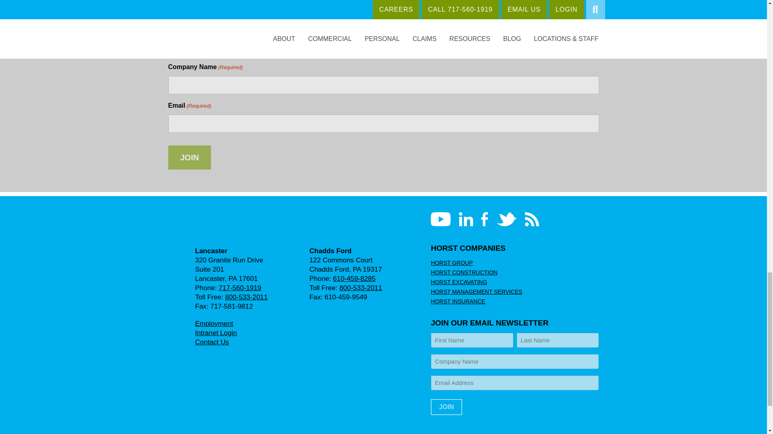  Describe the element at coordinates (506, 219) in the screenshot. I see `Read more at twitter` at that location.